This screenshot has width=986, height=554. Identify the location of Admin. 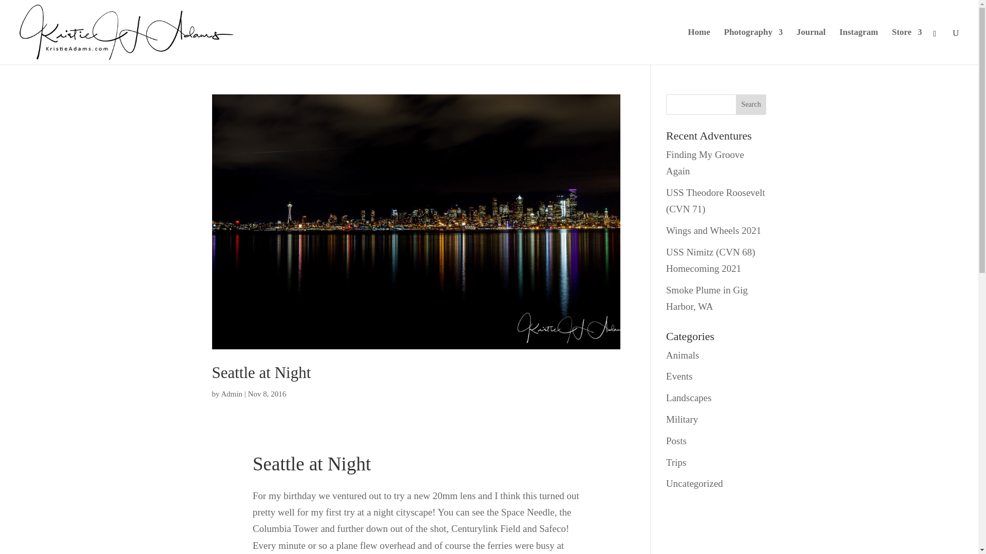
(232, 394).